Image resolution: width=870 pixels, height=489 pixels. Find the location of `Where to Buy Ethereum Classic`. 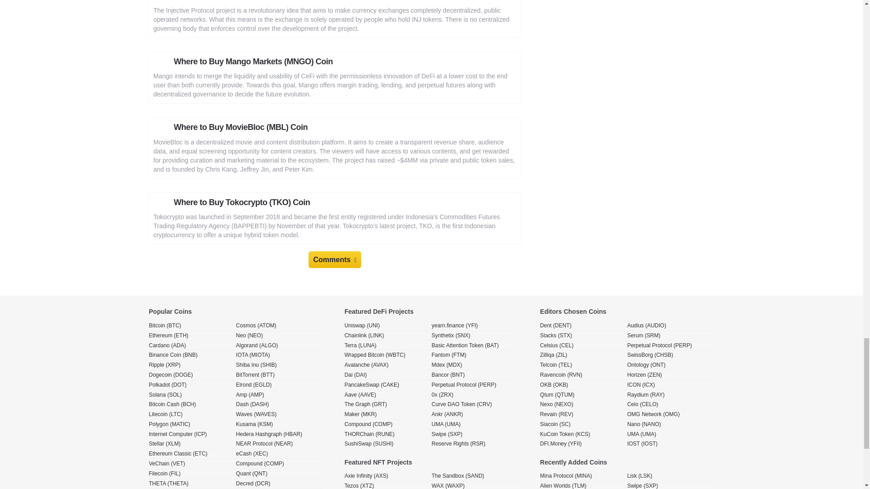

Where to Buy Ethereum Classic is located at coordinates (178, 454).